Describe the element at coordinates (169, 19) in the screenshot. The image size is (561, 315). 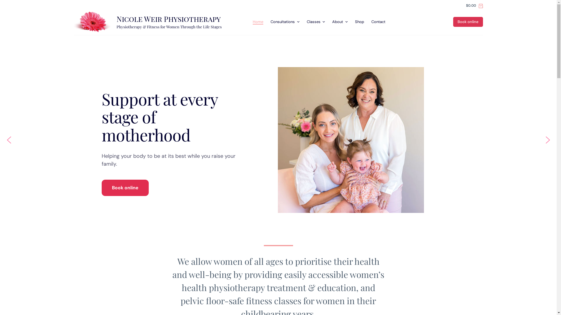
I see `Nicole Weir Physiotherapy` at that location.